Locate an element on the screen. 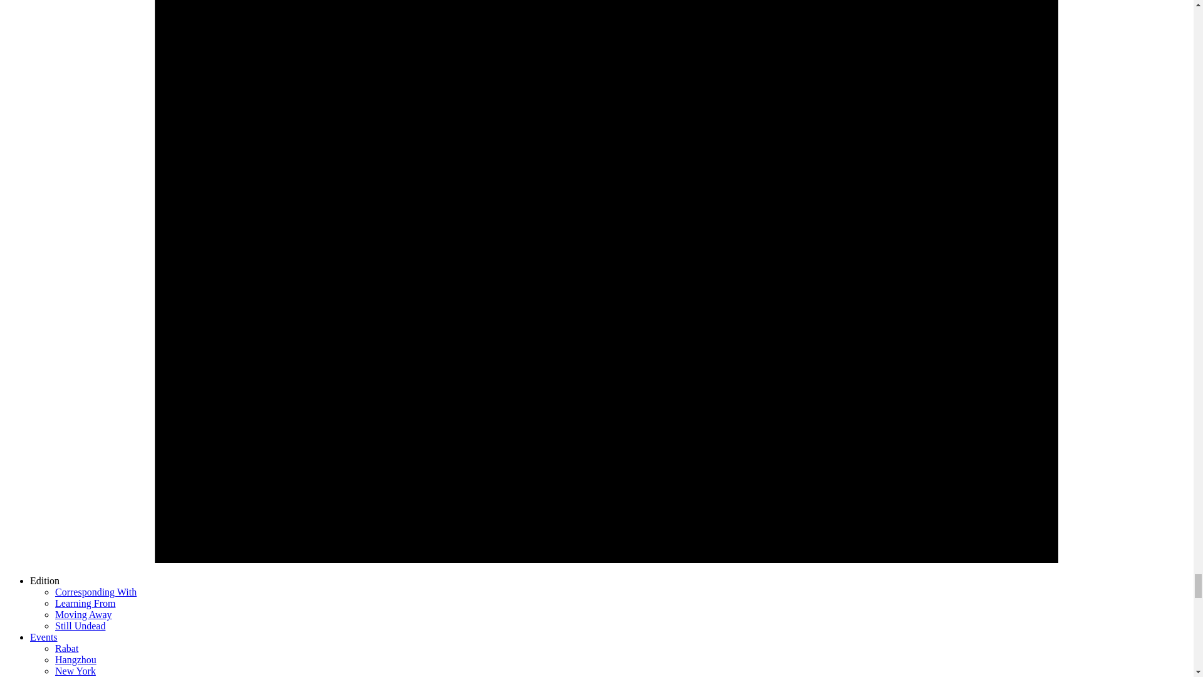 This screenshot has width=1203, height=677. Hangzhou is located at coordinates (75, 659).